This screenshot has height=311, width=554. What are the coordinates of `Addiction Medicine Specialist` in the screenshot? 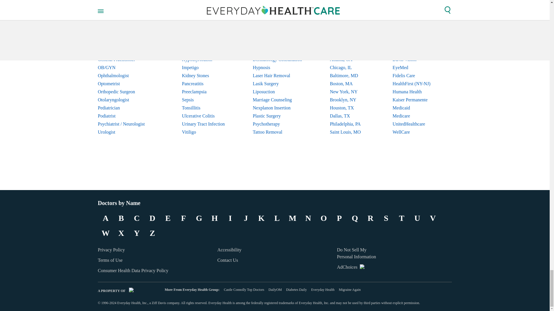 It's located at (126, 19).